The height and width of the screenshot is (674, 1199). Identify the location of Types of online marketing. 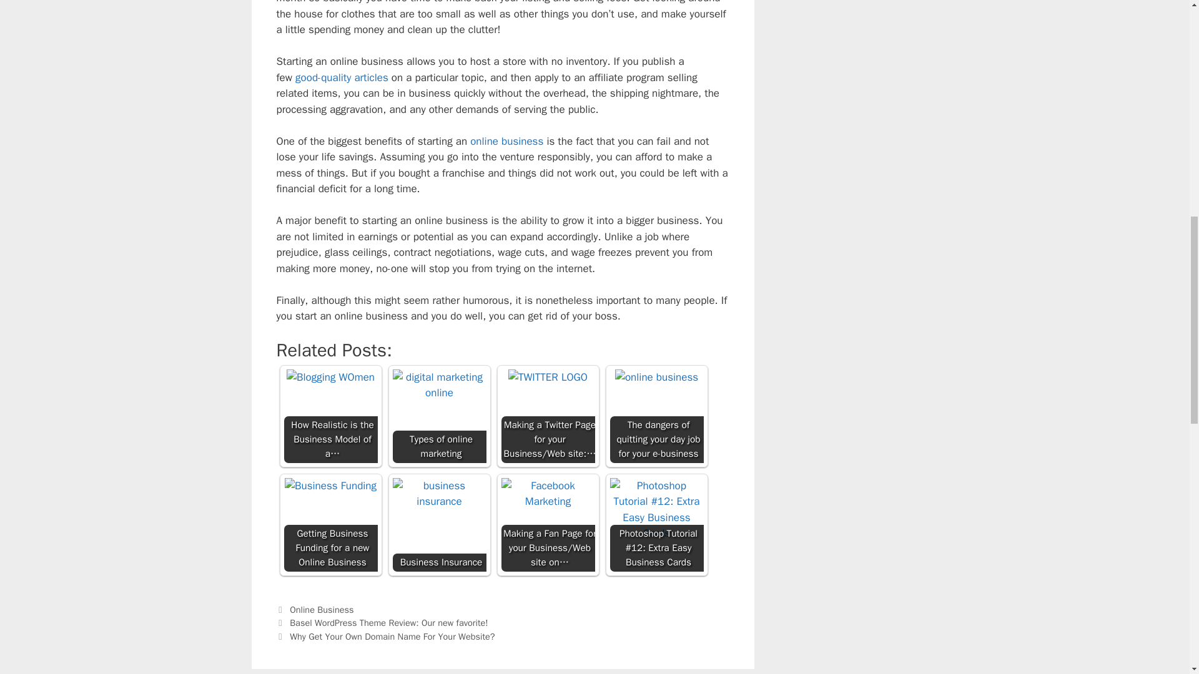
(438, 384).